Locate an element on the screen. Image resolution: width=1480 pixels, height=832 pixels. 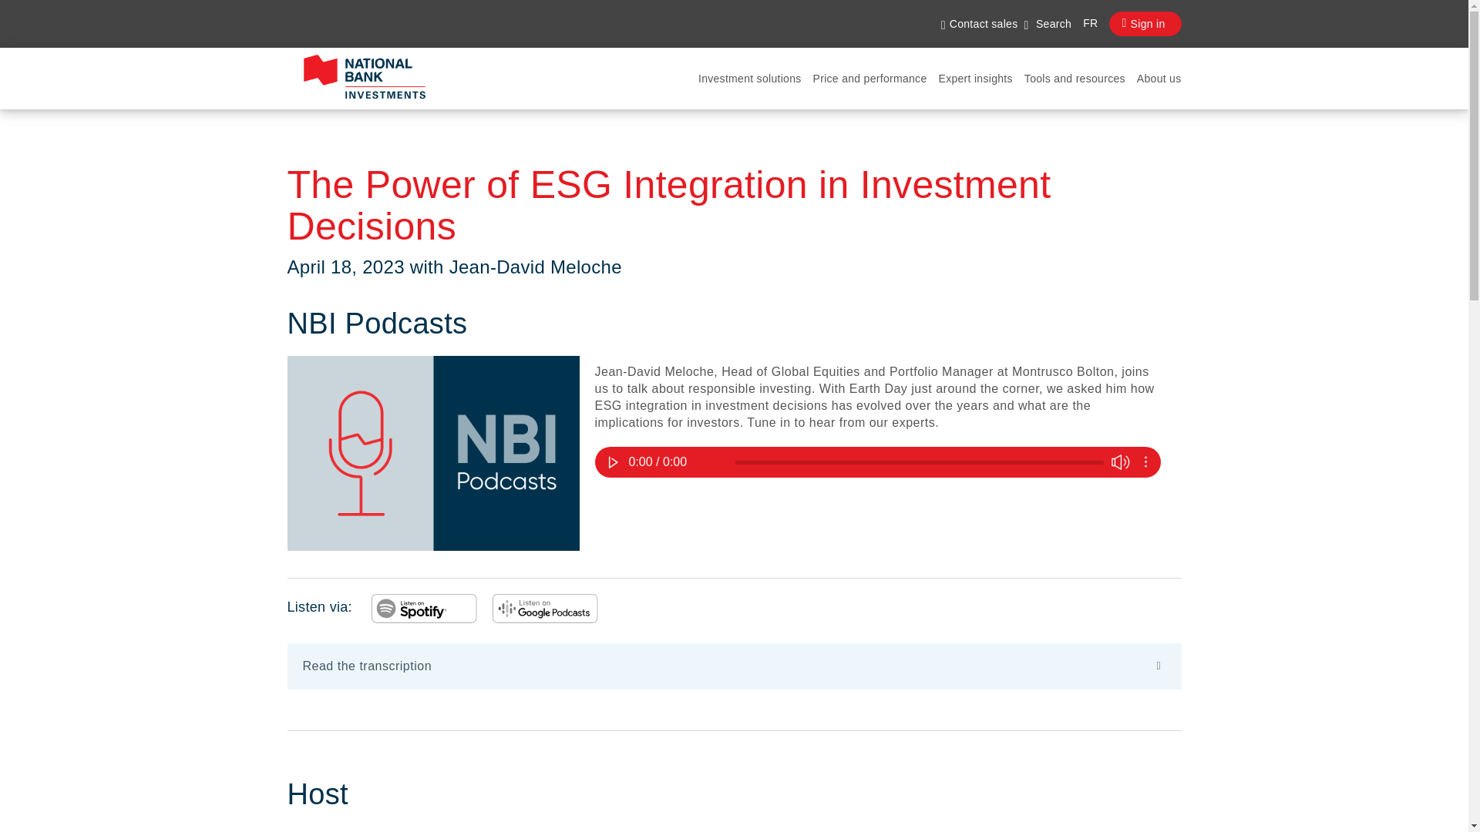
Tools and resources is located at coordinates (1075, 79).